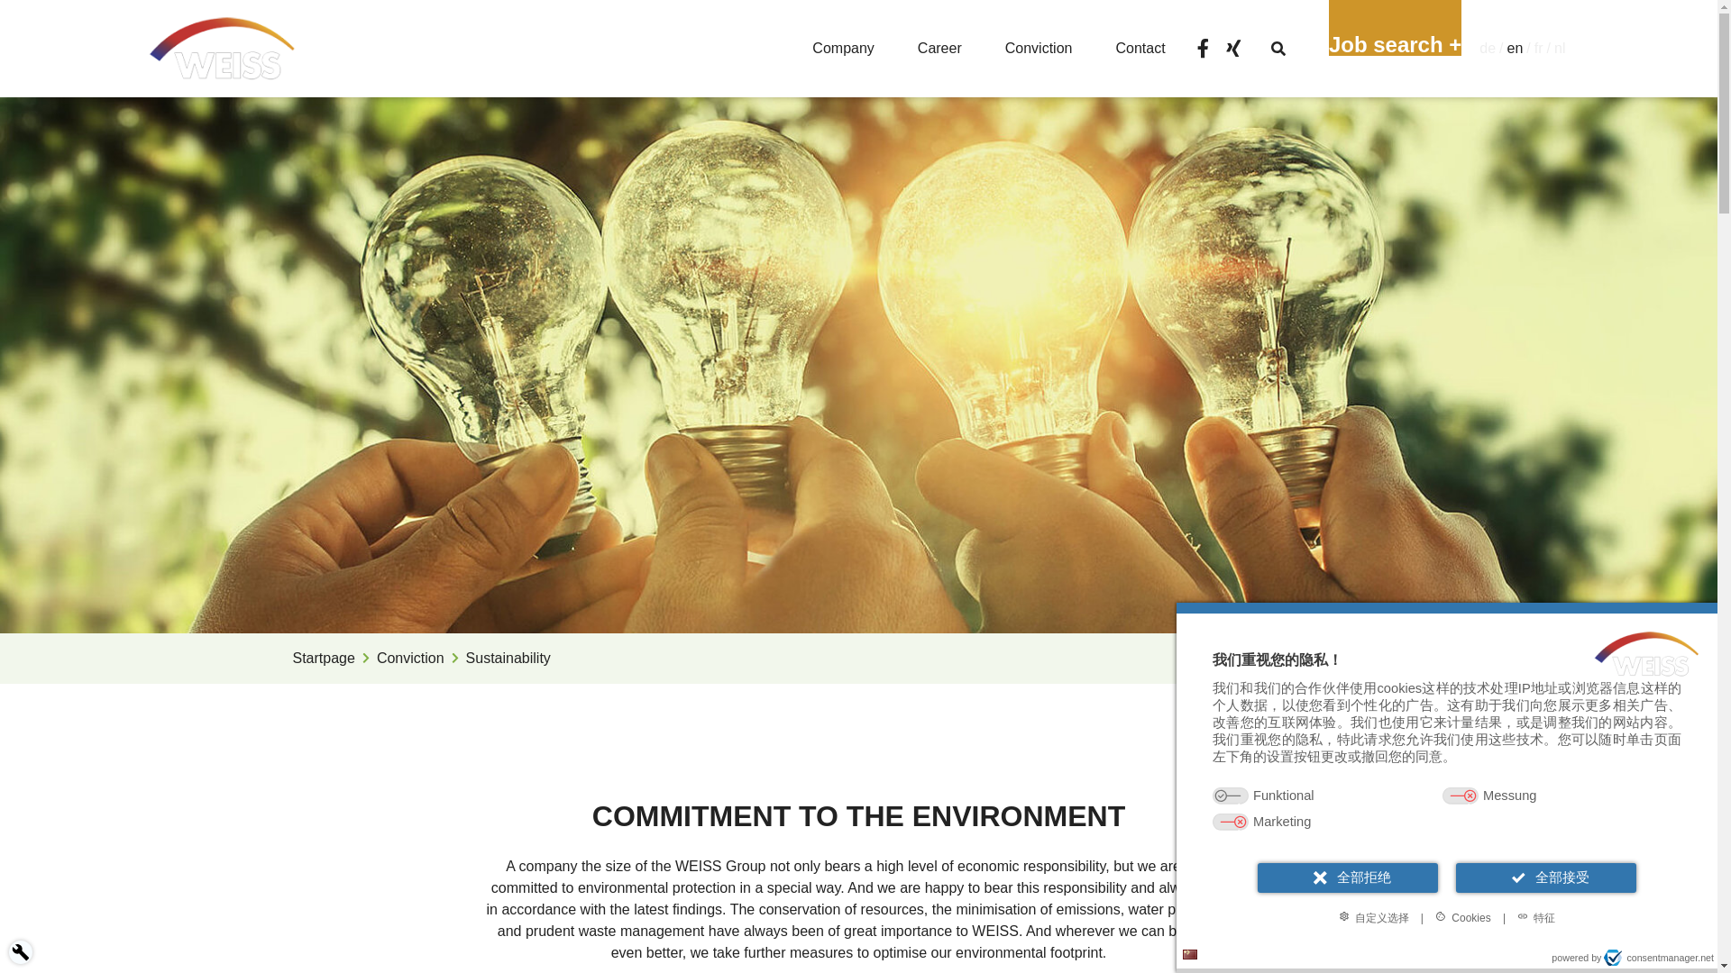 The image size is (1731, 973). I want to click on Language: zh, so click(1190, 954).